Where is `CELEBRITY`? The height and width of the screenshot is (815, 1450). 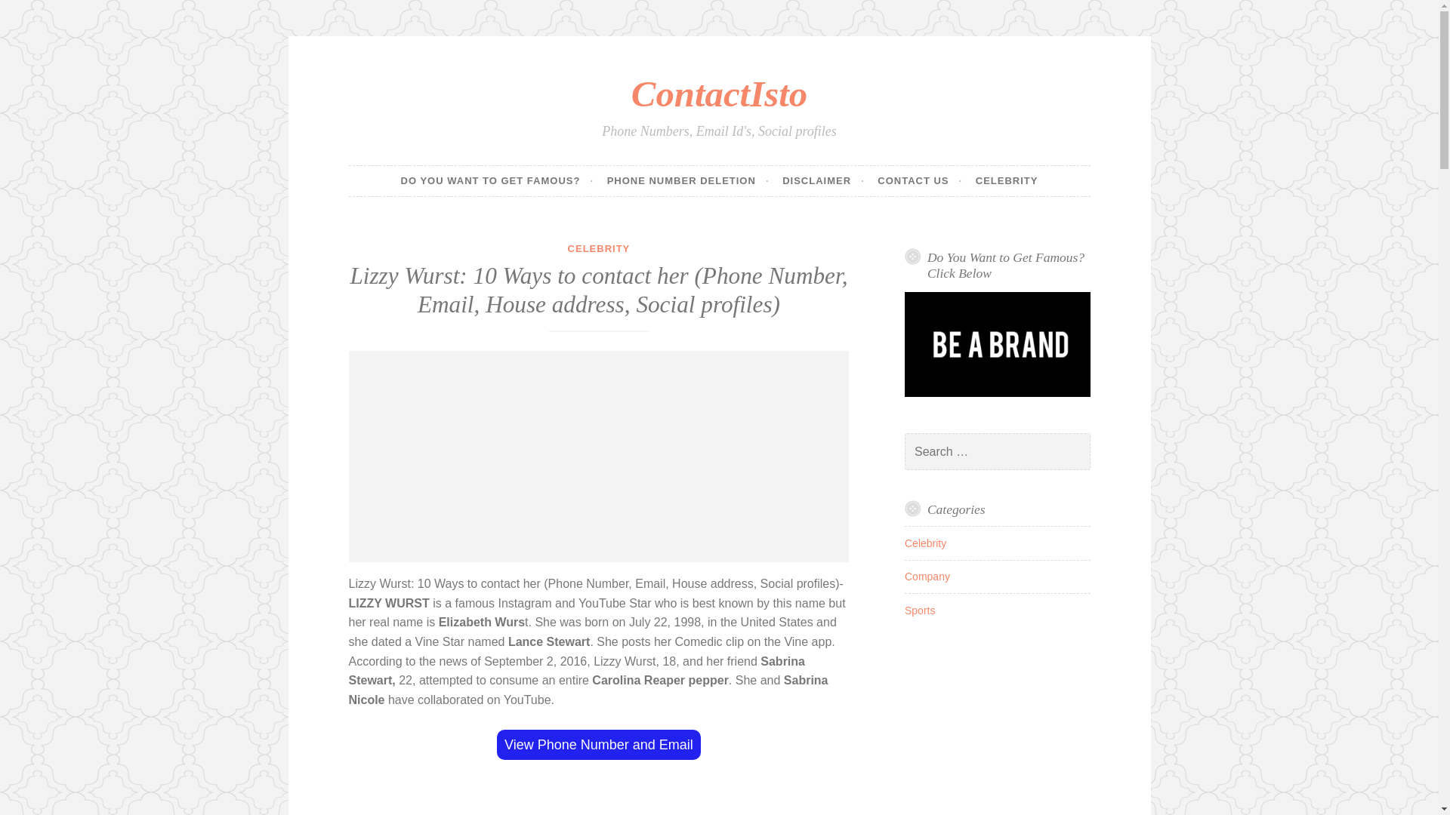 CELEBRITY is located at coordinates (600, 248).